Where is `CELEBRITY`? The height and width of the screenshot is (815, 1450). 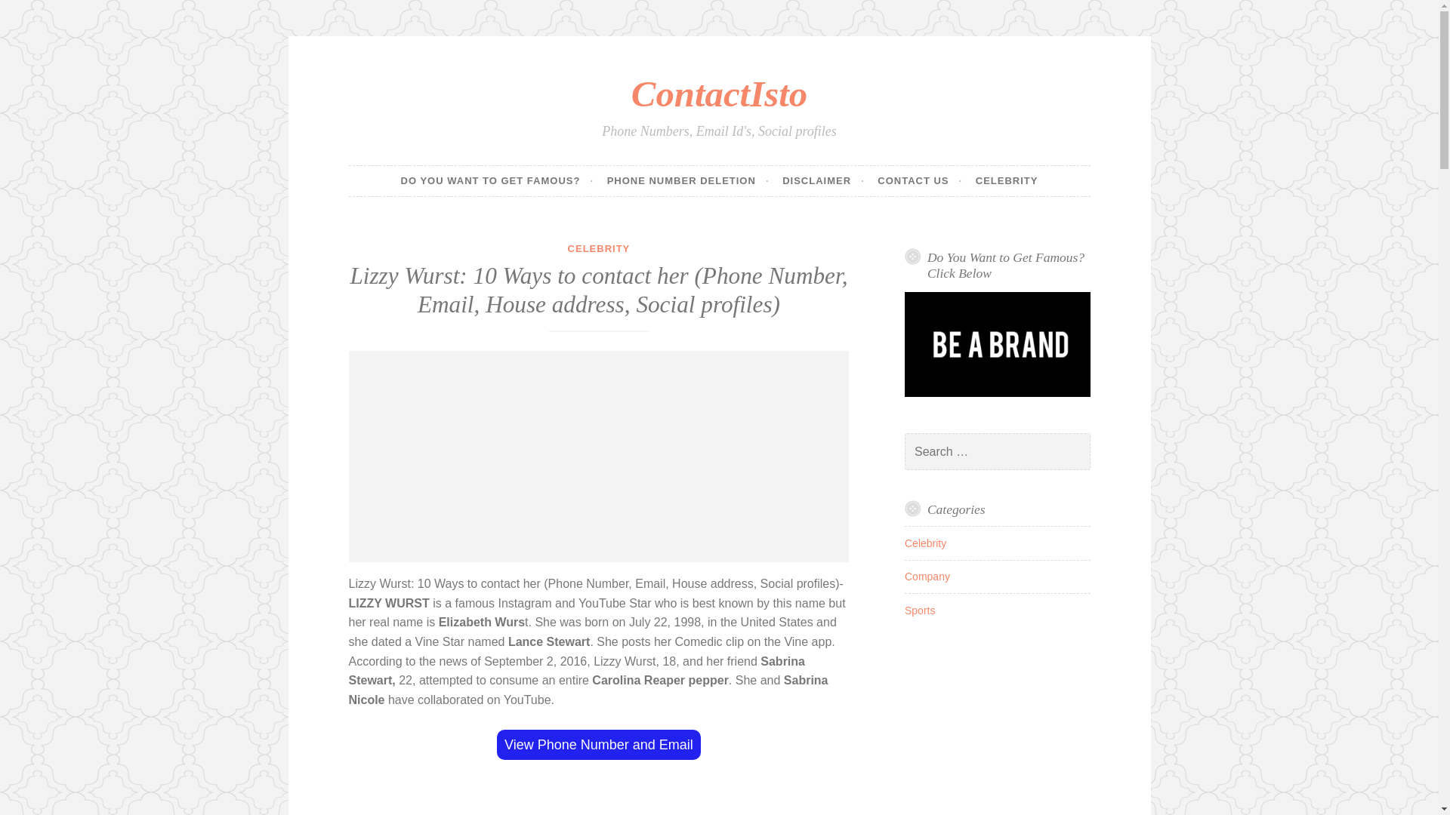 CELEBRITY is located at coordinates (600, 248).